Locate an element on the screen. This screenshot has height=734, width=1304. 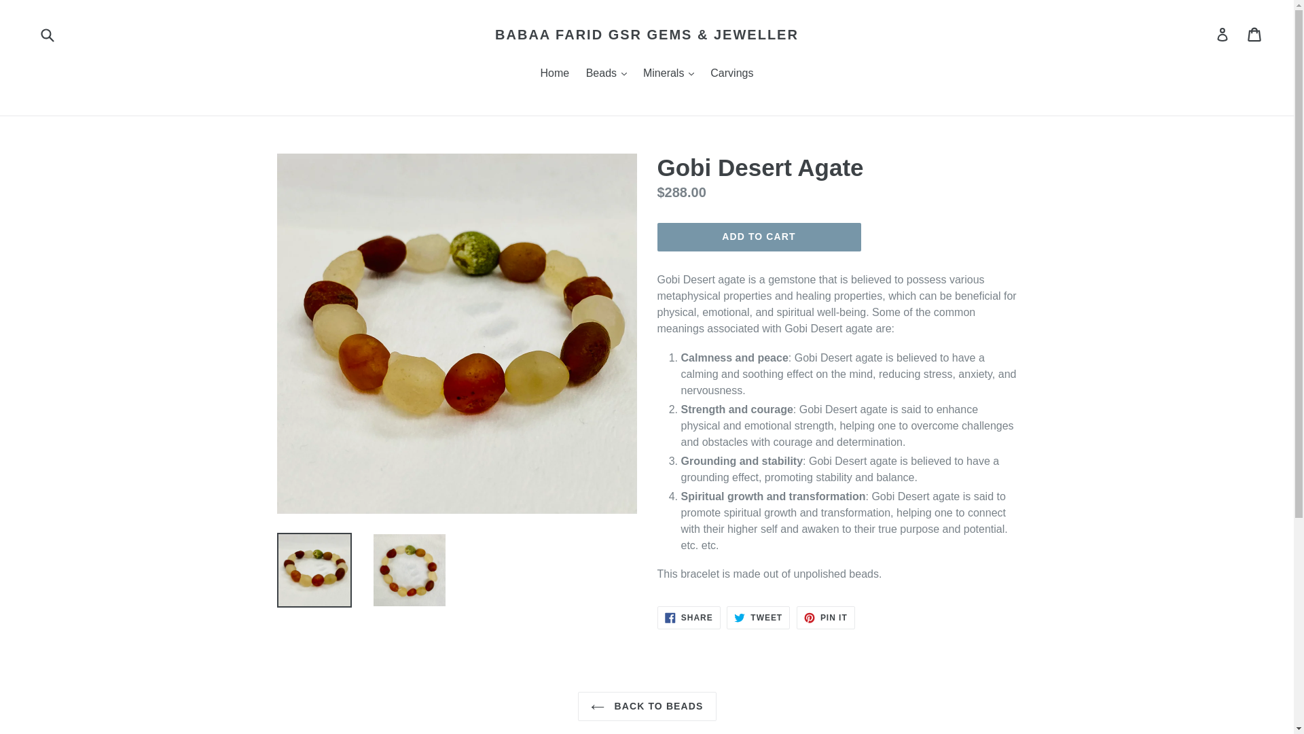
Share on Facebook is located at coordinates (689, 617).